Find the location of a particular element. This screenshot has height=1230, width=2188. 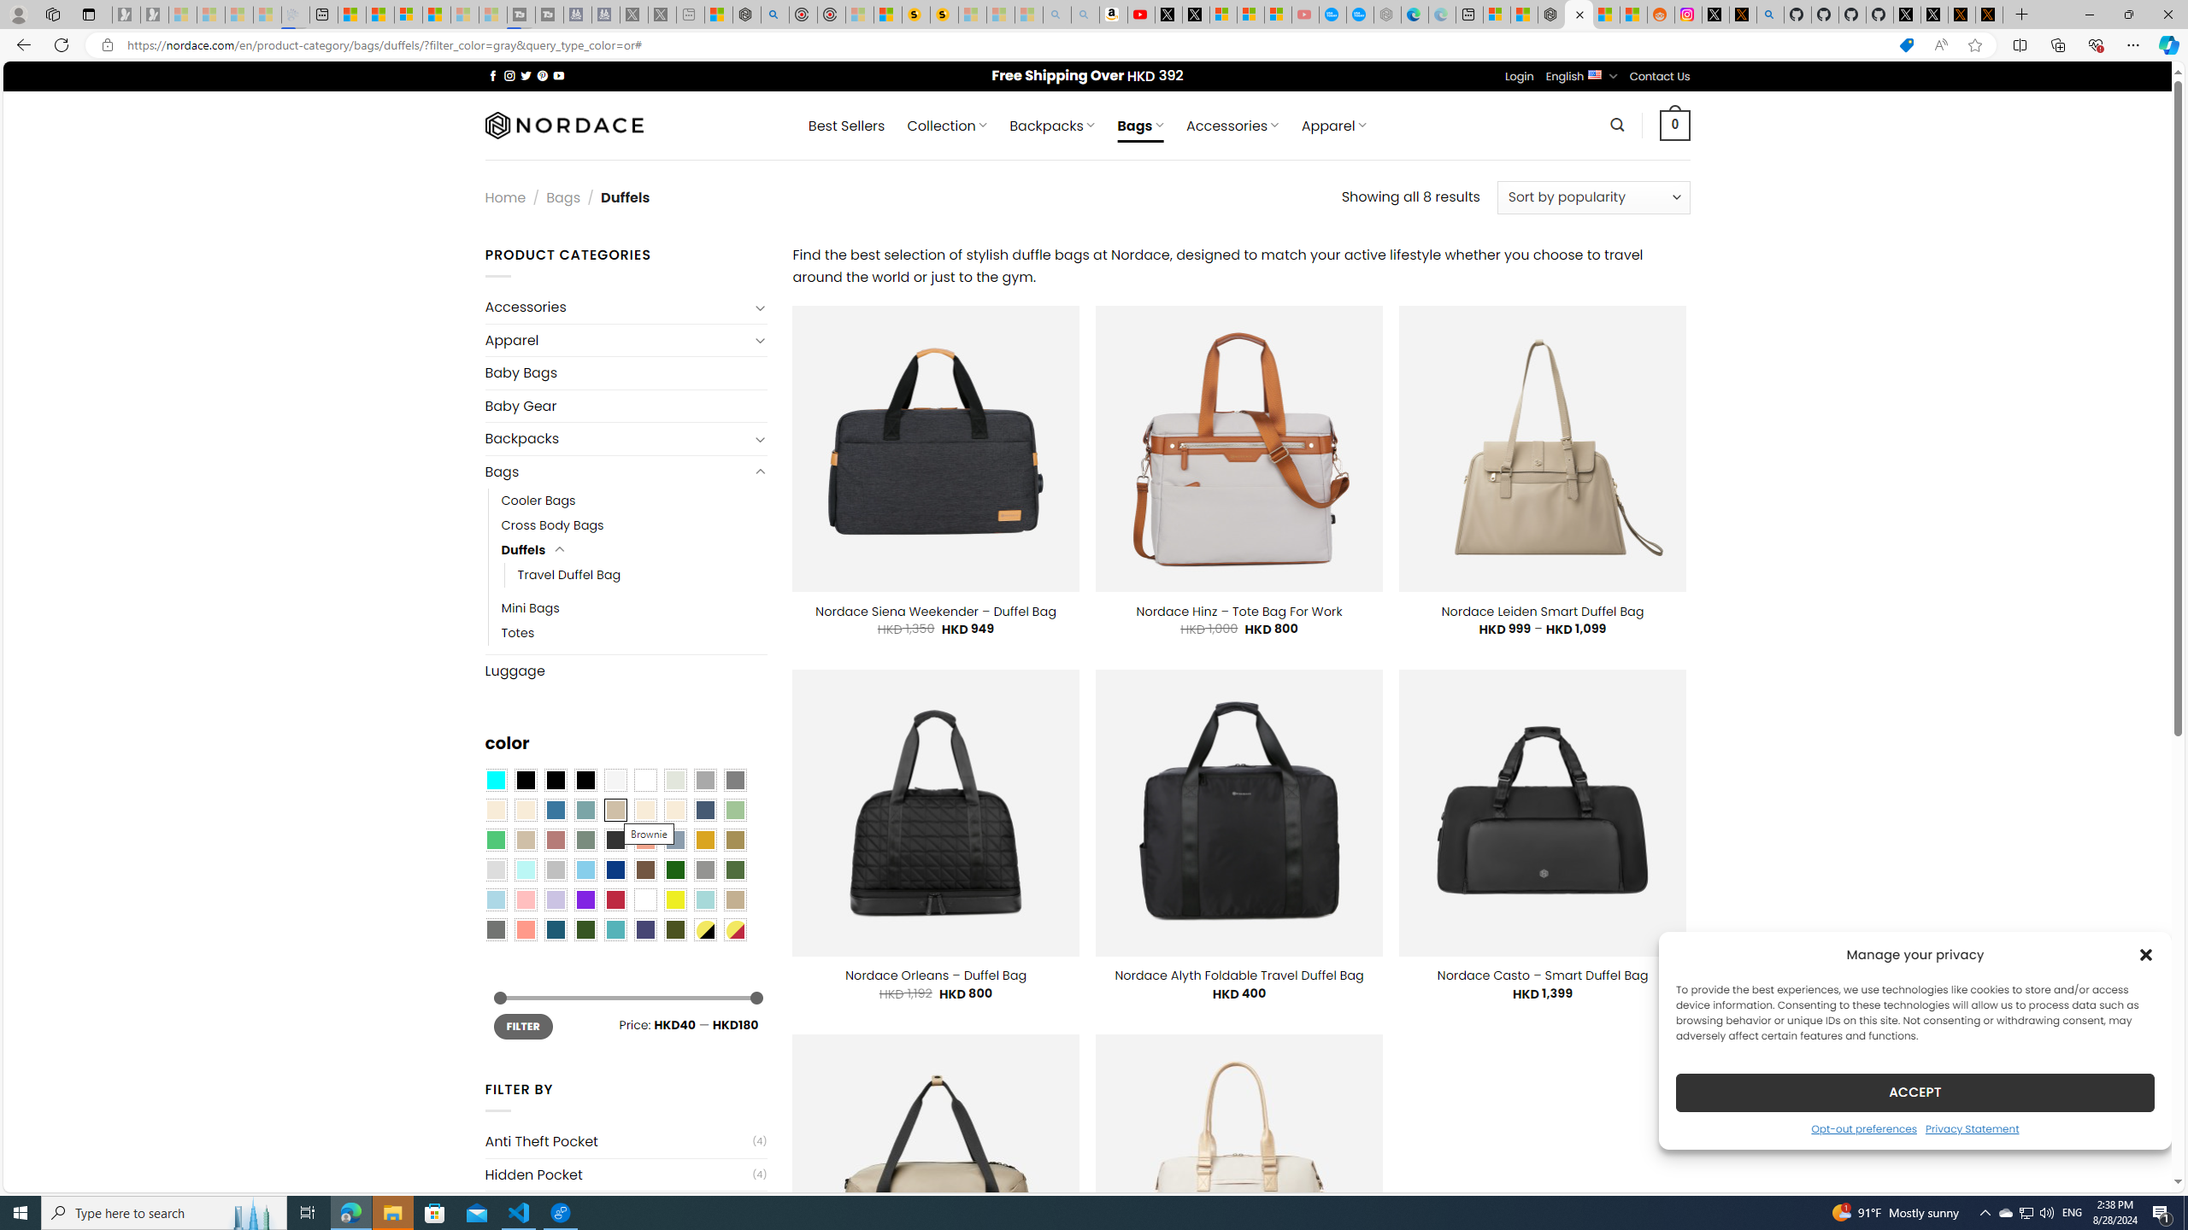

Nordace - Duffels is located at coordinates (1578, 15).